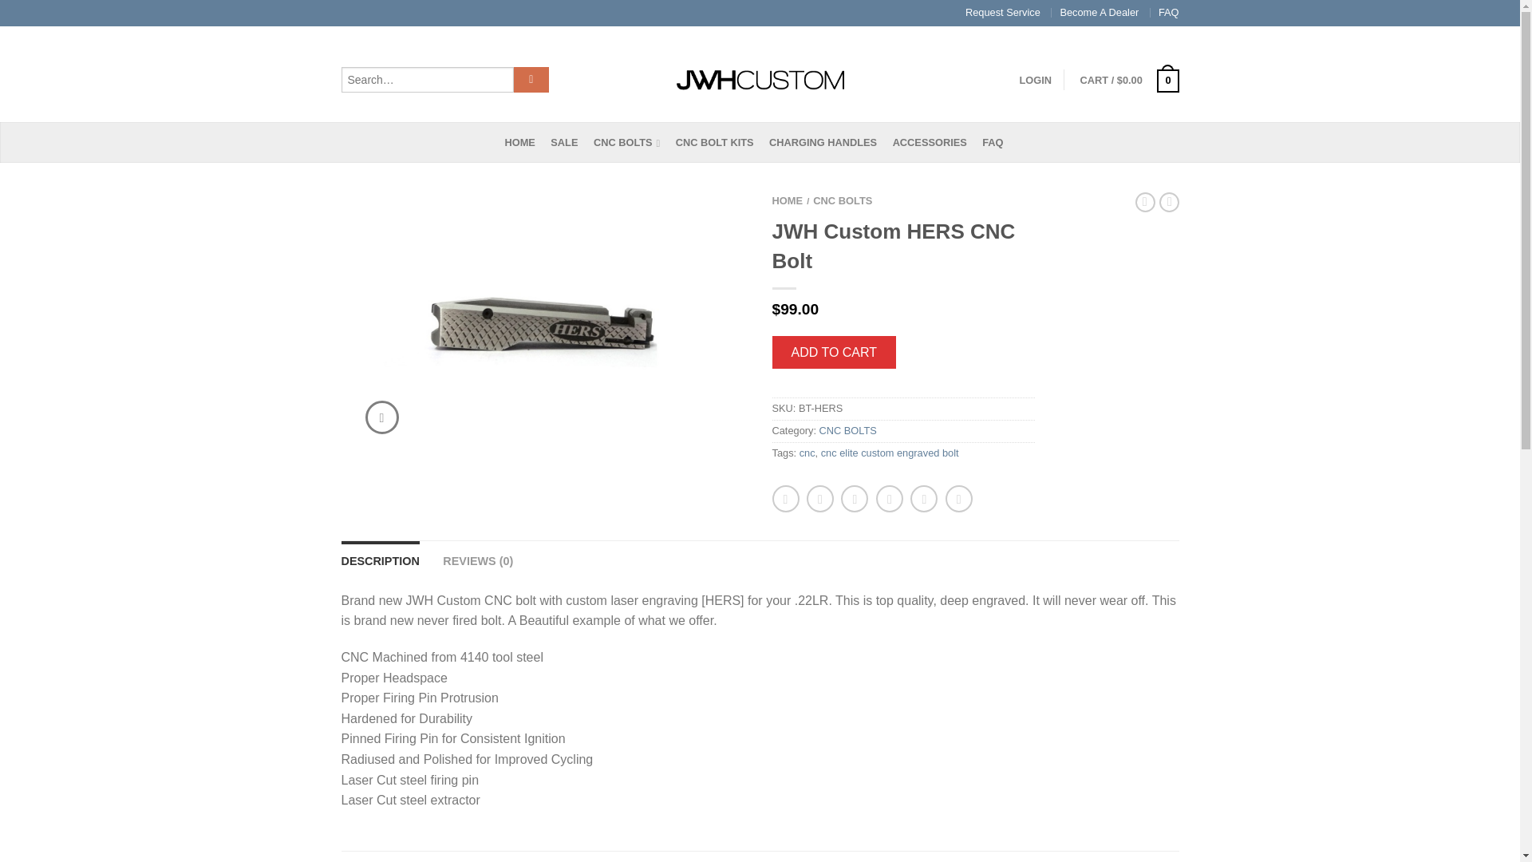  Describe the element at coordinates (633, 142) in the screenshot. I see `CNC BOLTS` at that location.